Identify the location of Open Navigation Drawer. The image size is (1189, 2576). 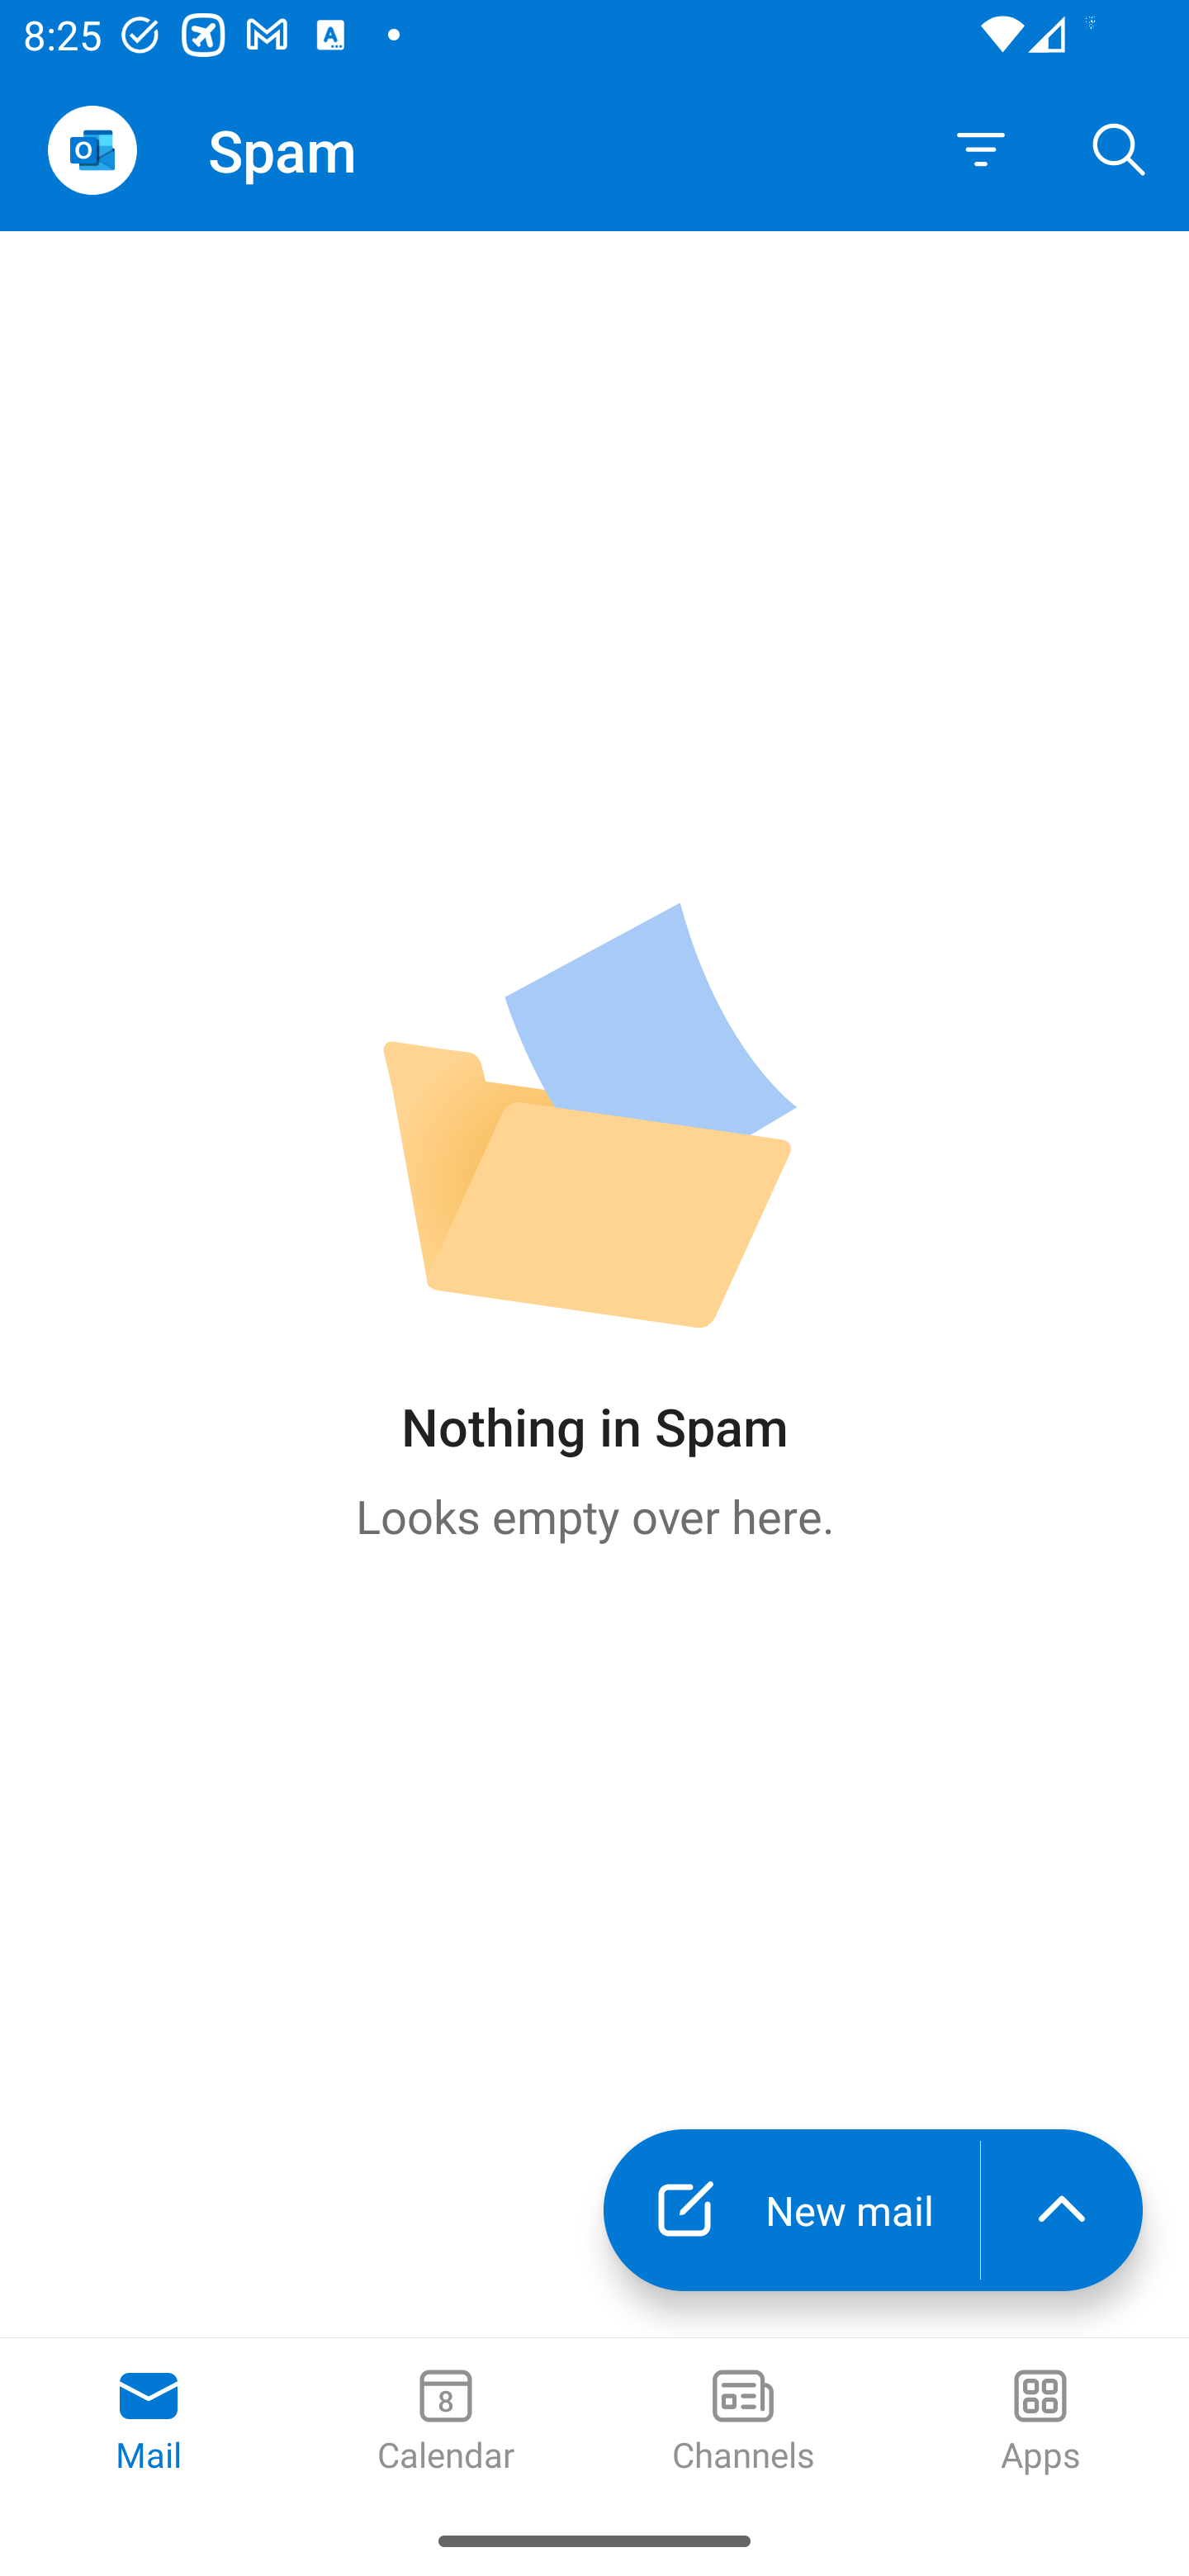
(92, 150).